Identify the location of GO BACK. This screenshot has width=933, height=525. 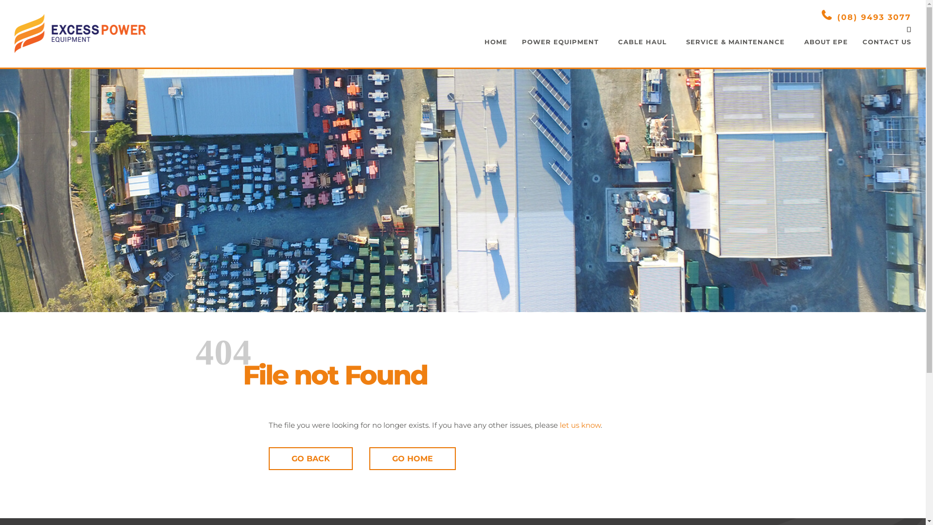
(310, 459).